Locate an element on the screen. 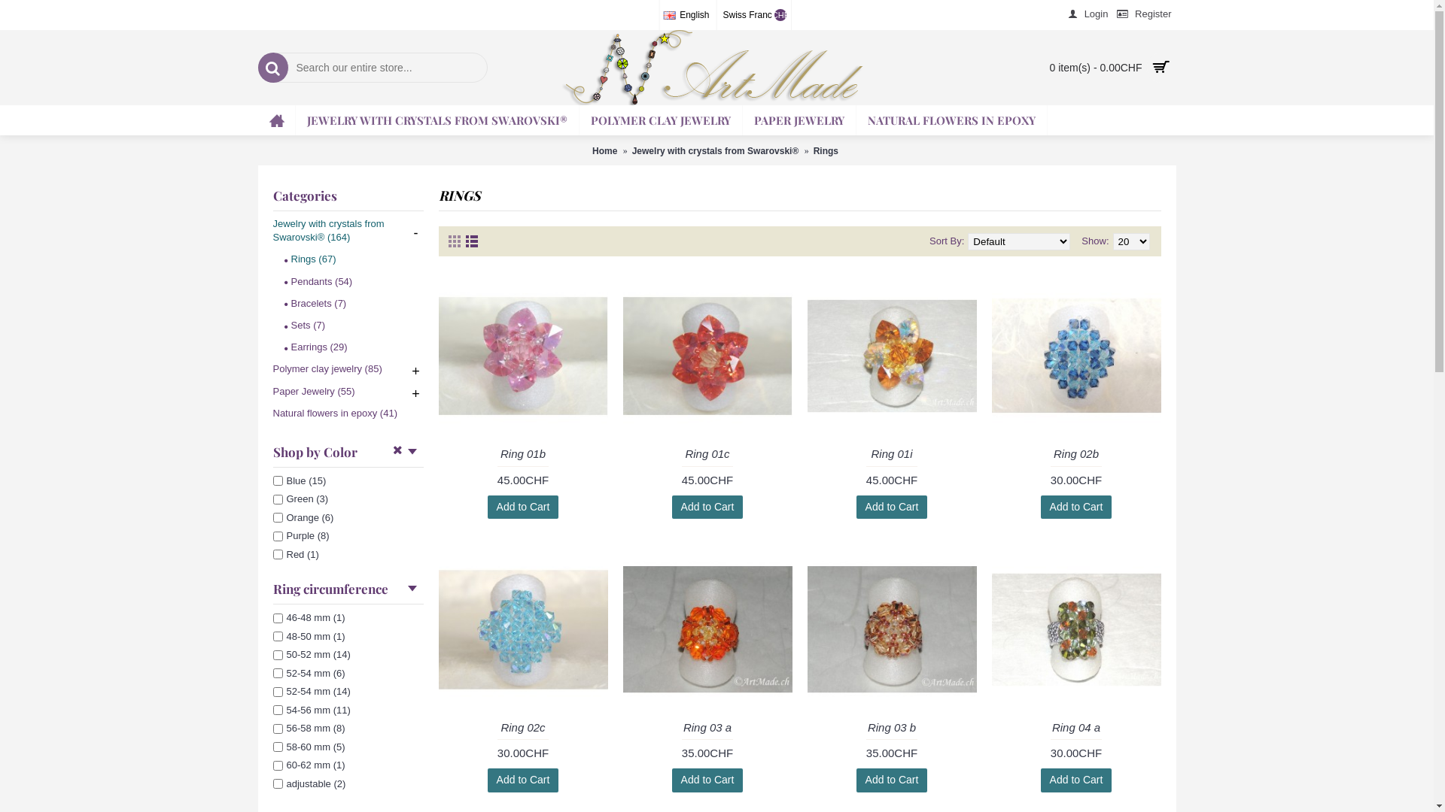 Image resolution: width=1445 pixels, height=812 pixels. Natural flowers in epoxy (41) is located at coordinates (348, 411).